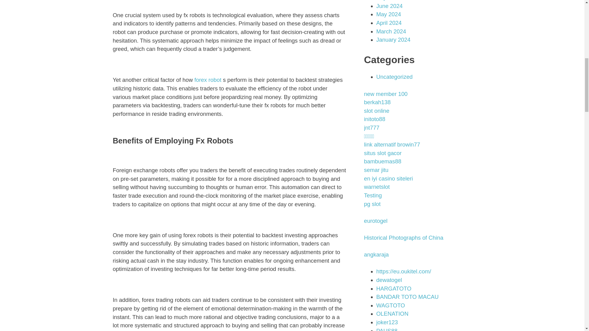  I want to click on January 2024, so click(393, 40).